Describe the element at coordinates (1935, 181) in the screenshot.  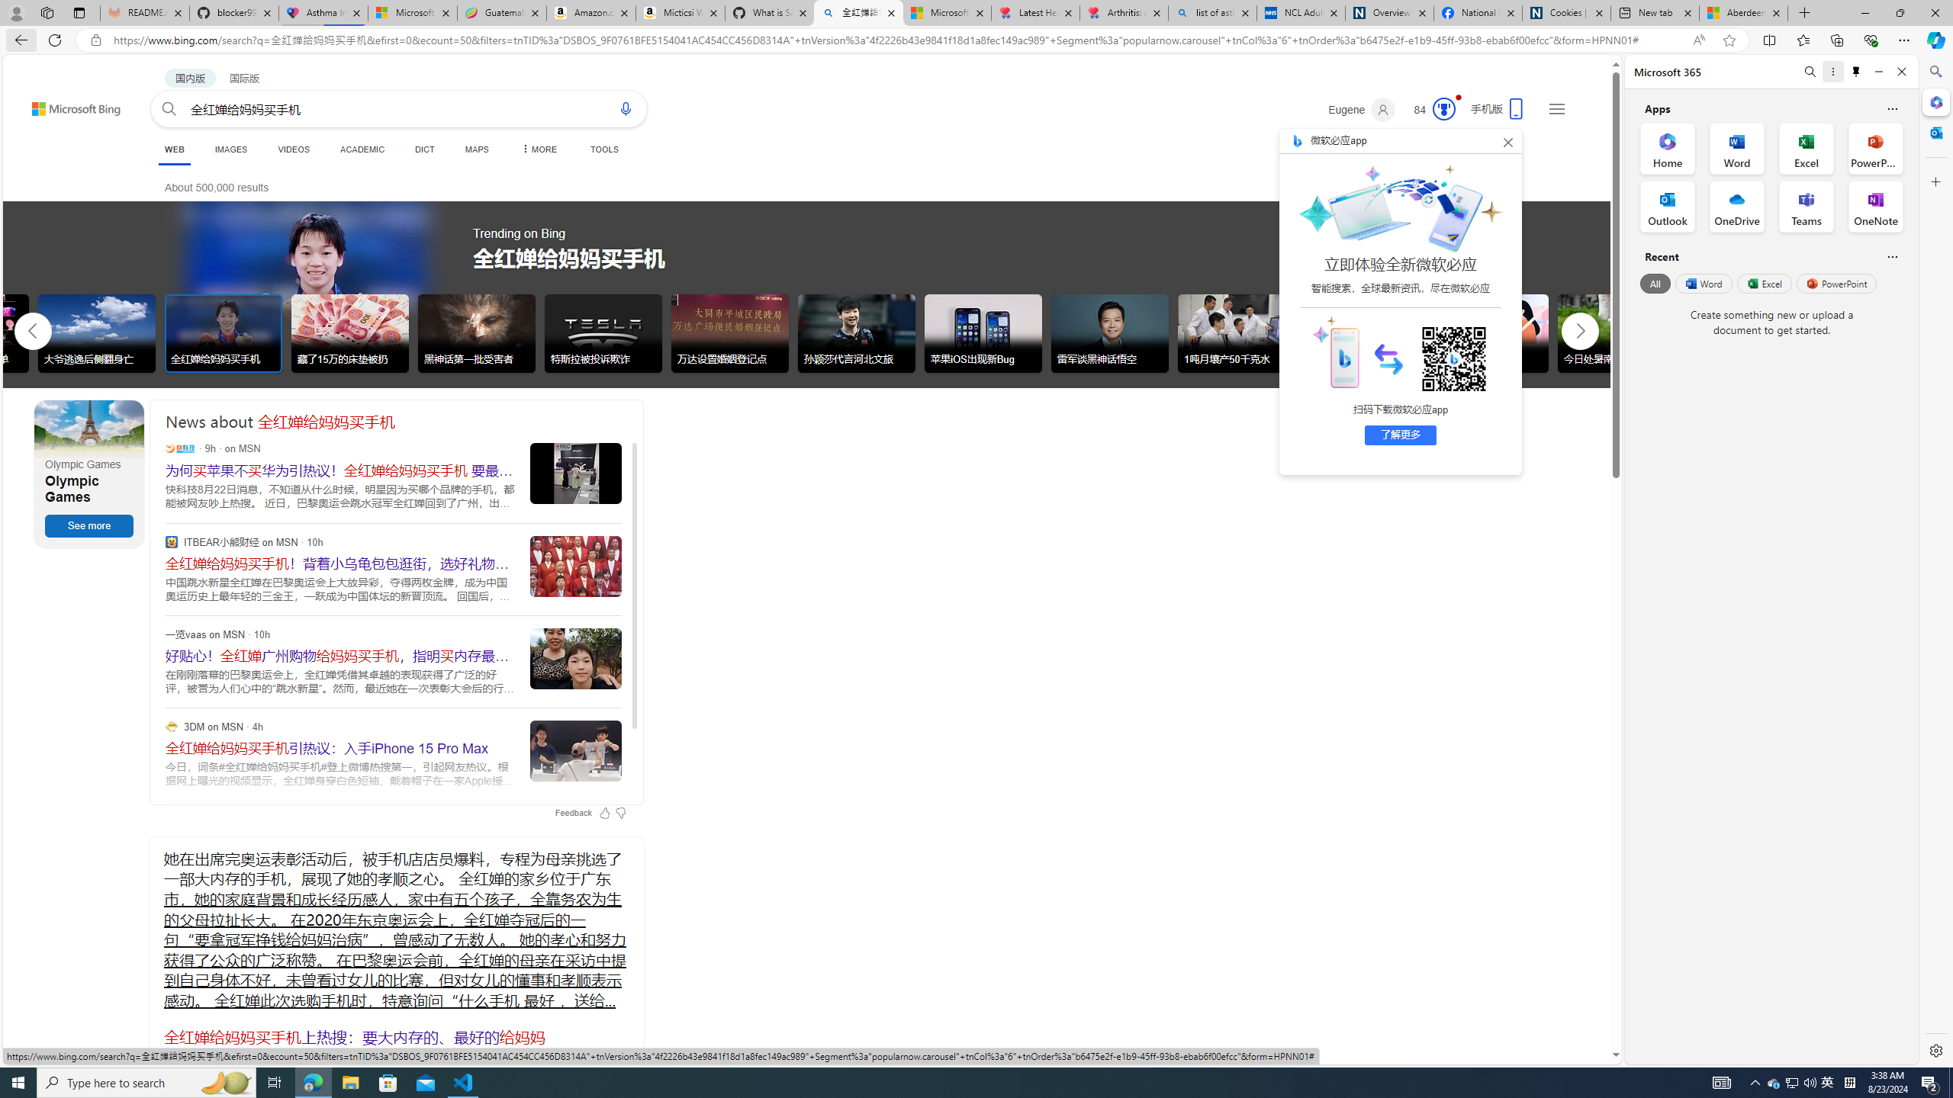
I see `Close Customize pane` at that location.